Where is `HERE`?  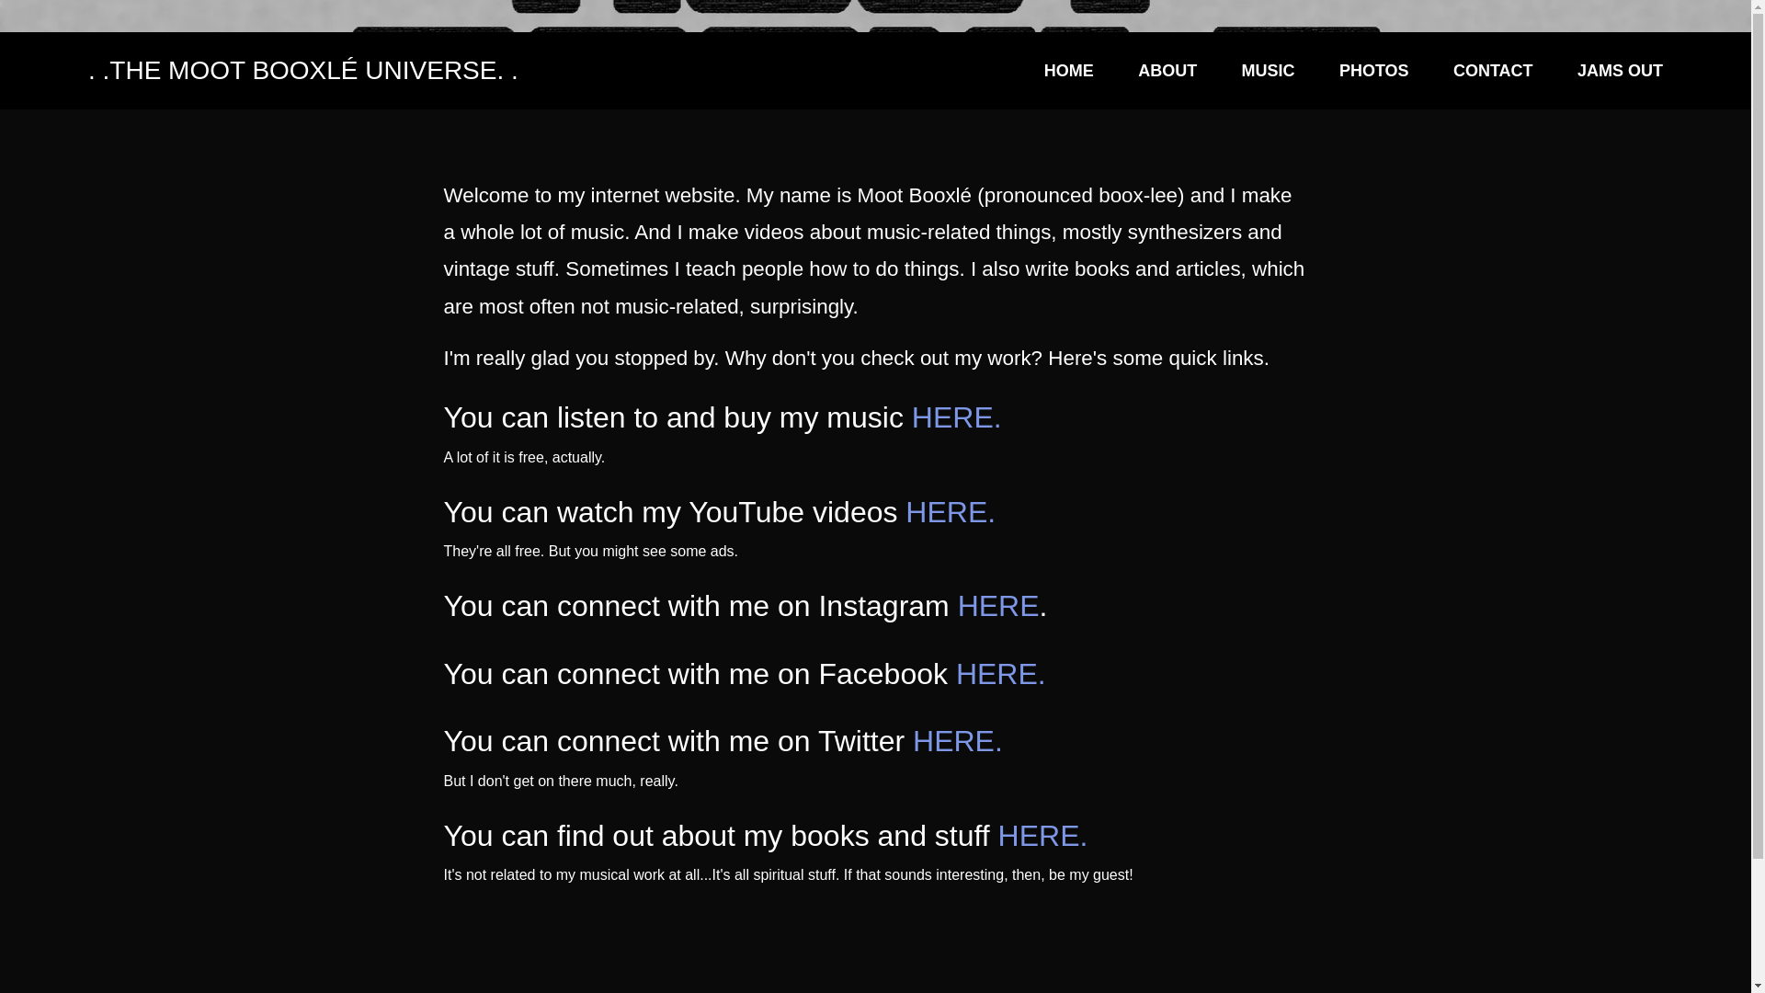
HERE is located at coordinates (998, 606).